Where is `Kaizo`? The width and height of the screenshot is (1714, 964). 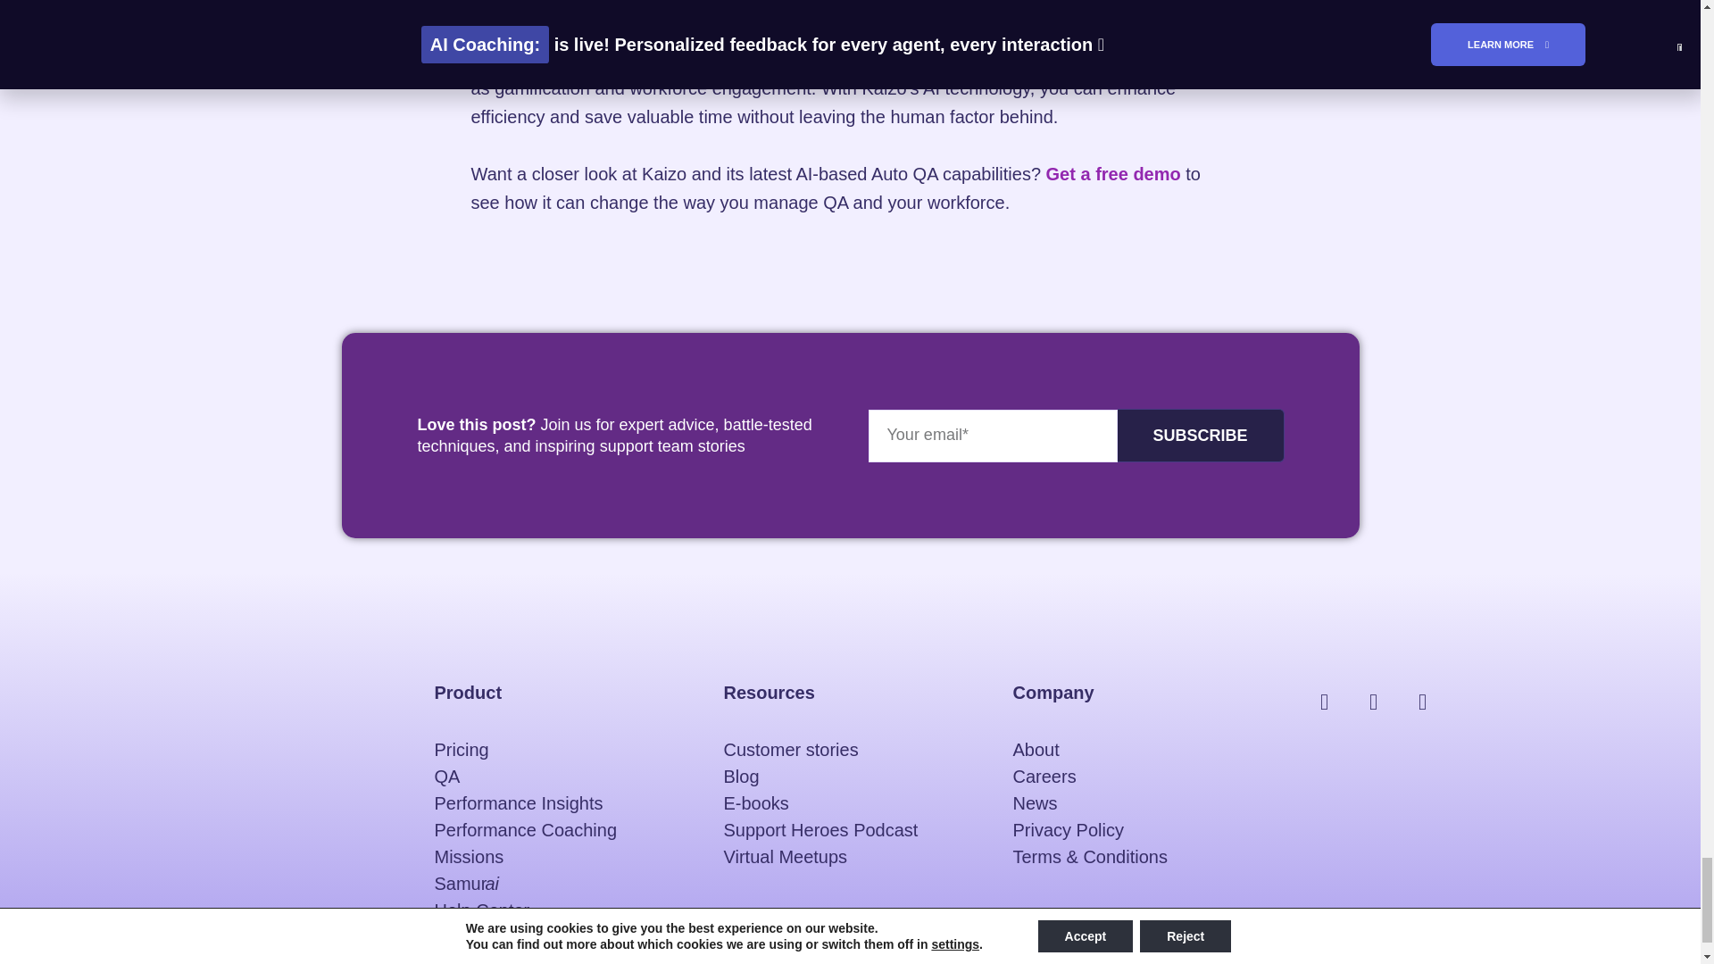 Kaizo is located at coordinates (495, 59).